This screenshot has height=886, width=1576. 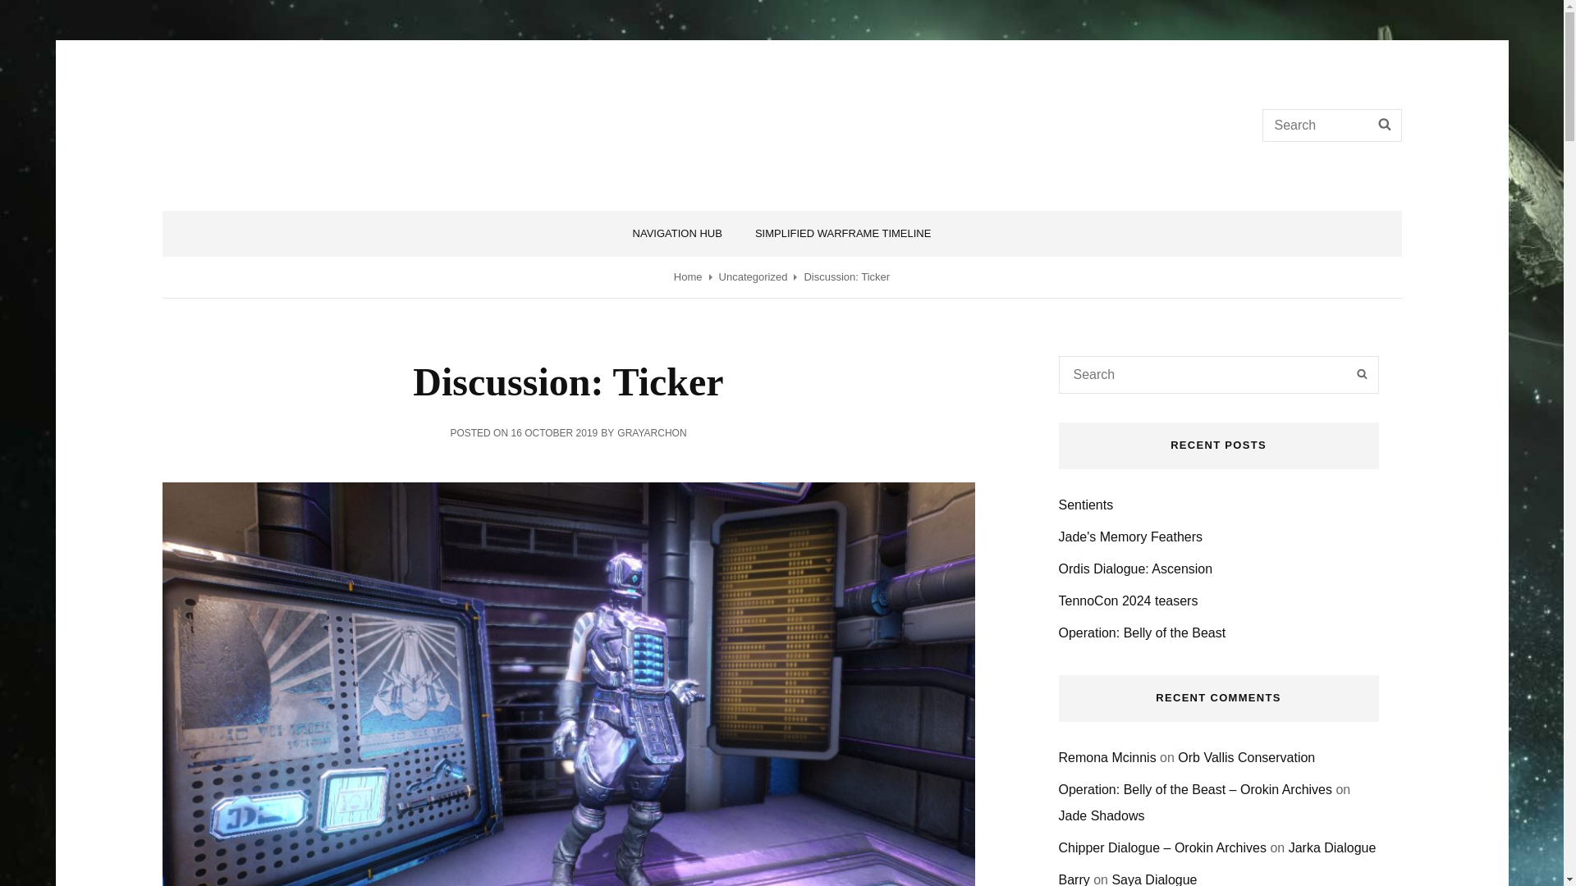 What do you see at coordinates (754, 276) in the screenshot?
I see `Uncategorized` at bounding box center [754, 276].